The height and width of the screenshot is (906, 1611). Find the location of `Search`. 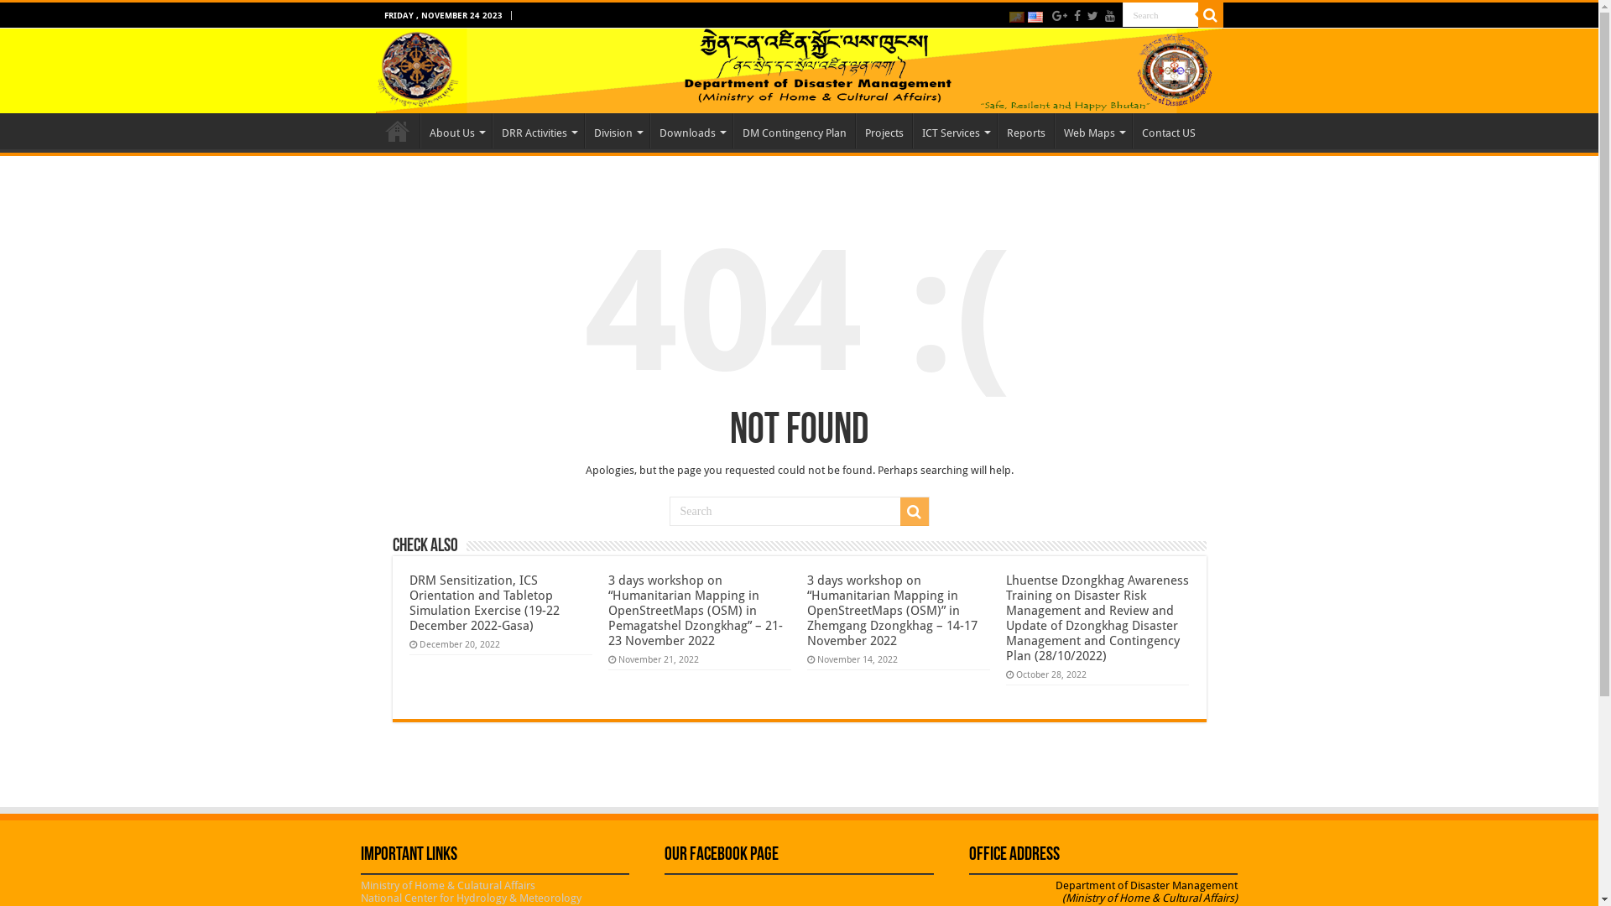

Search is located at coordinates (914, 512).